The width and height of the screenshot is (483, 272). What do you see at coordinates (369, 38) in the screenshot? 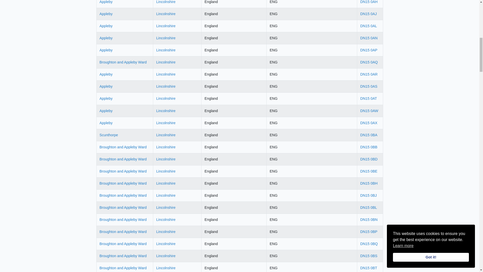
I see `DN15 0AN` at bounding box center [369, 38].